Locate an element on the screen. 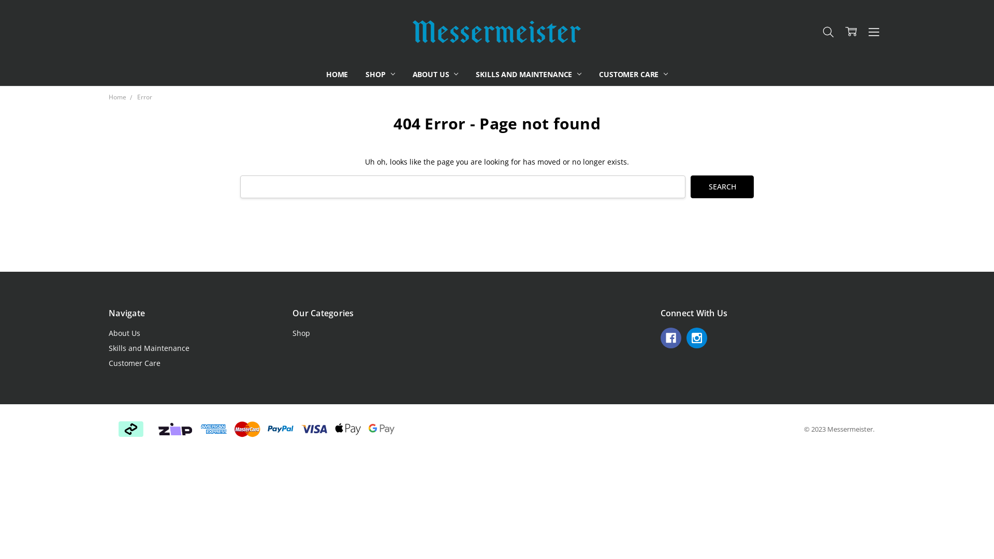 The width and height of the screenshot is (994, 559). SHOP is located at coordinates (380, 75).